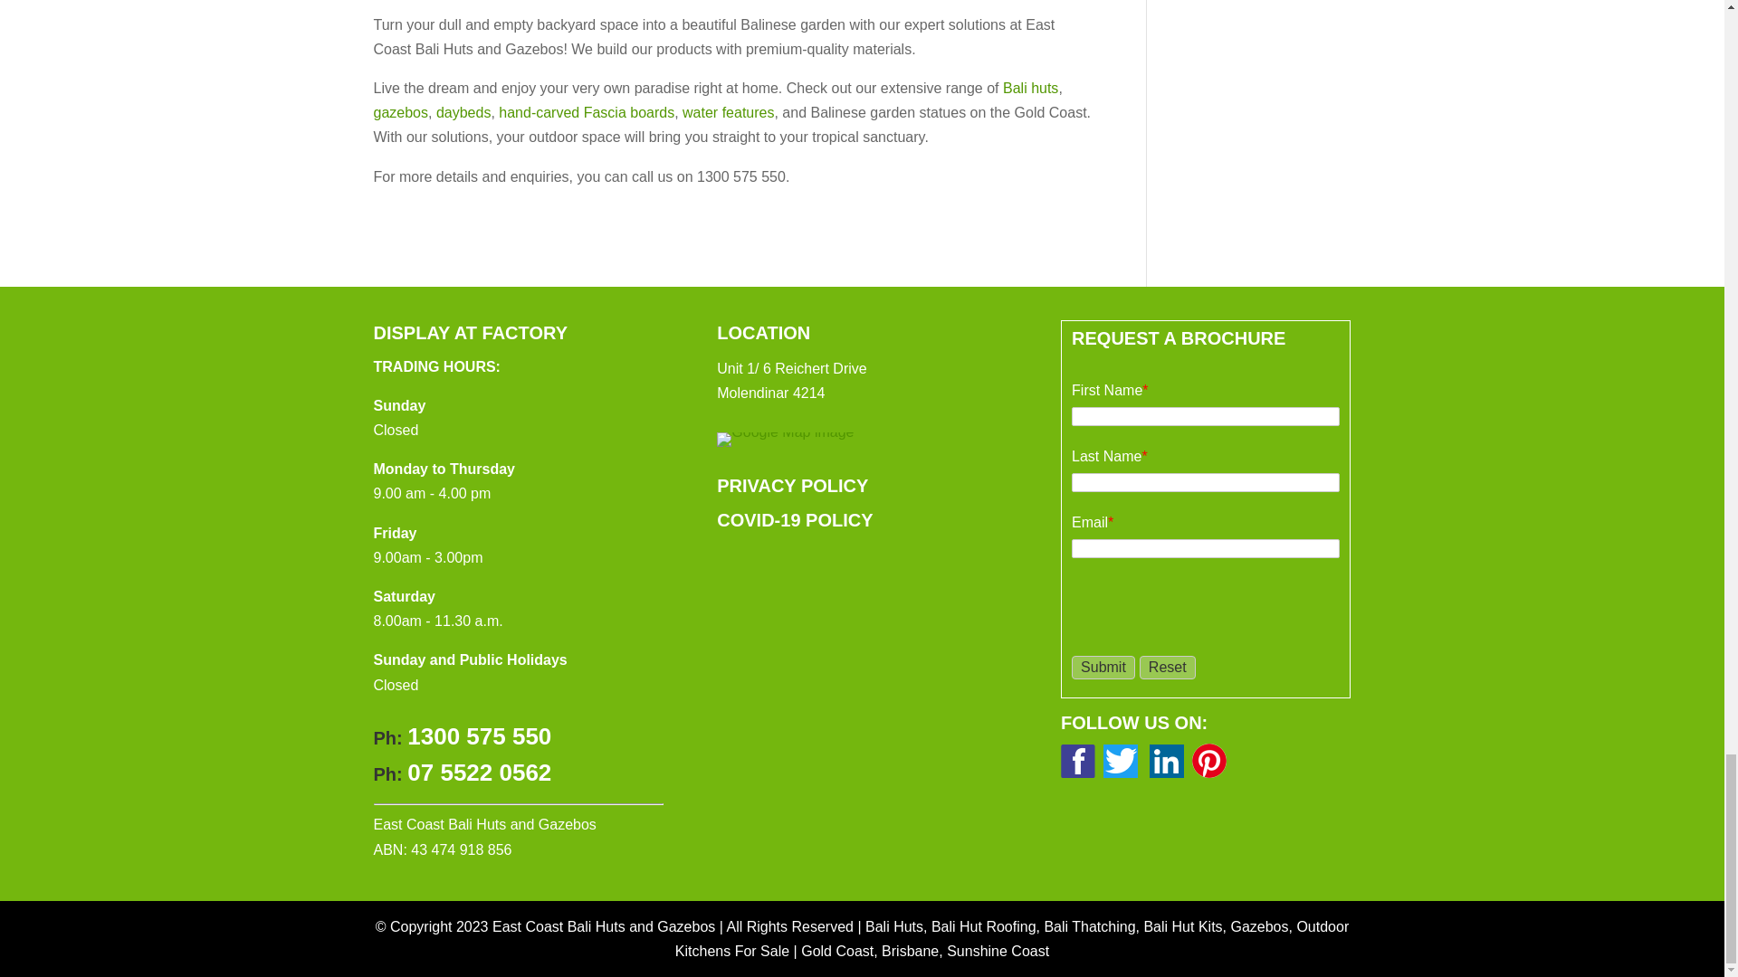 Image resolution: width=1738 pixels, height=977 pixels. Describe the element at coordinates (784, 440) in the screenshot. I see `Google Map image` at that location.